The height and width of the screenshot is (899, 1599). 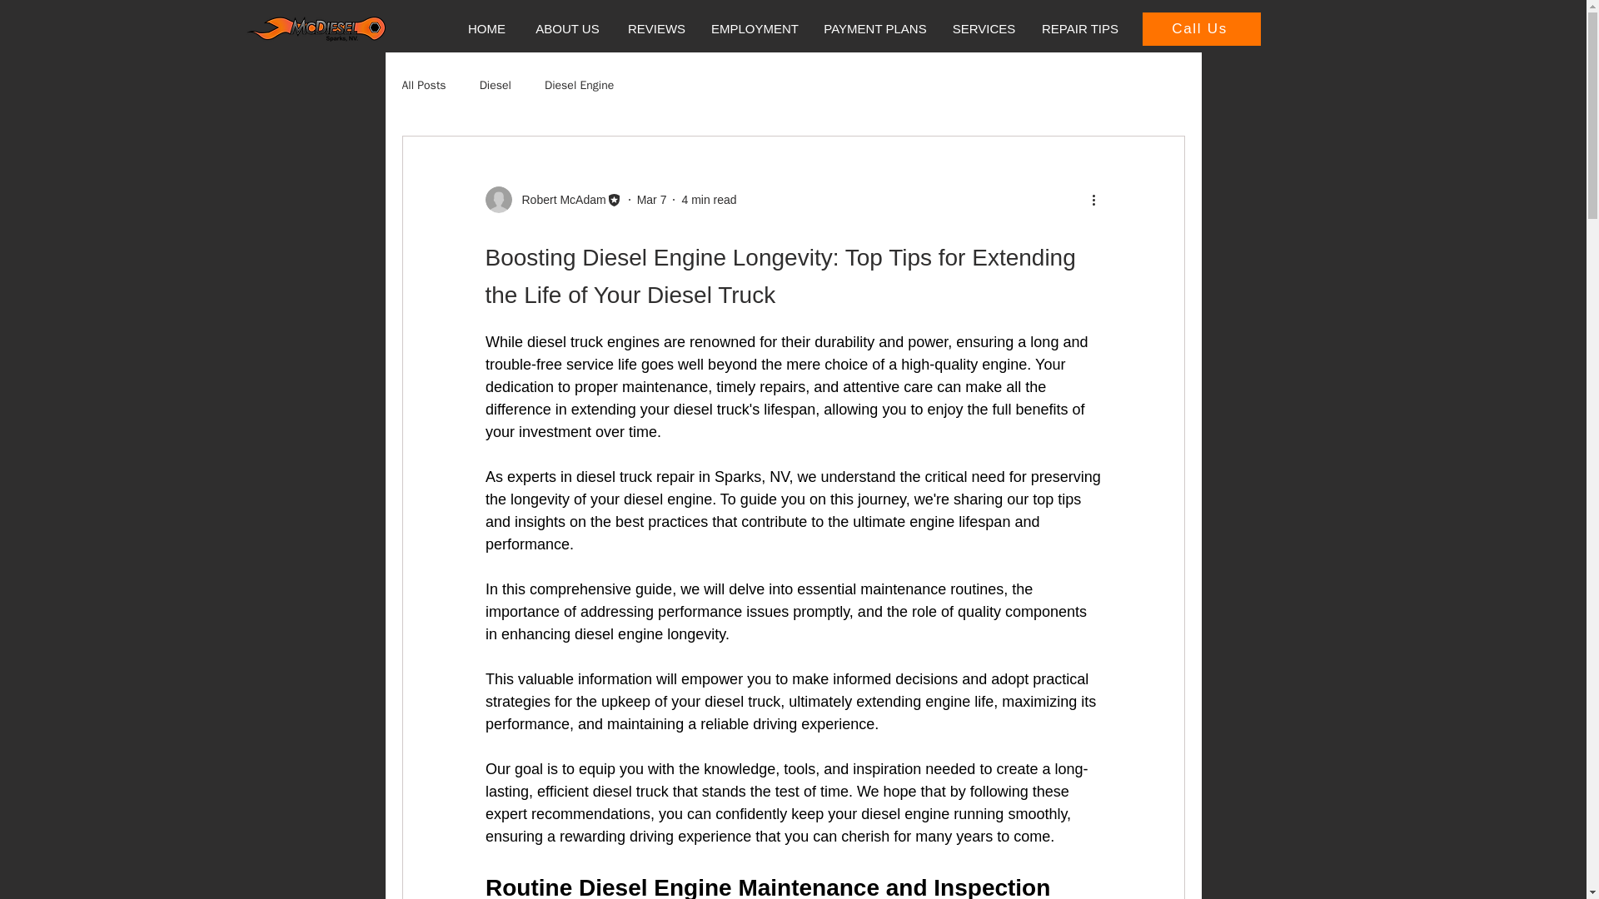 I want to click on REVIEWS, so click(x=656, y=28).